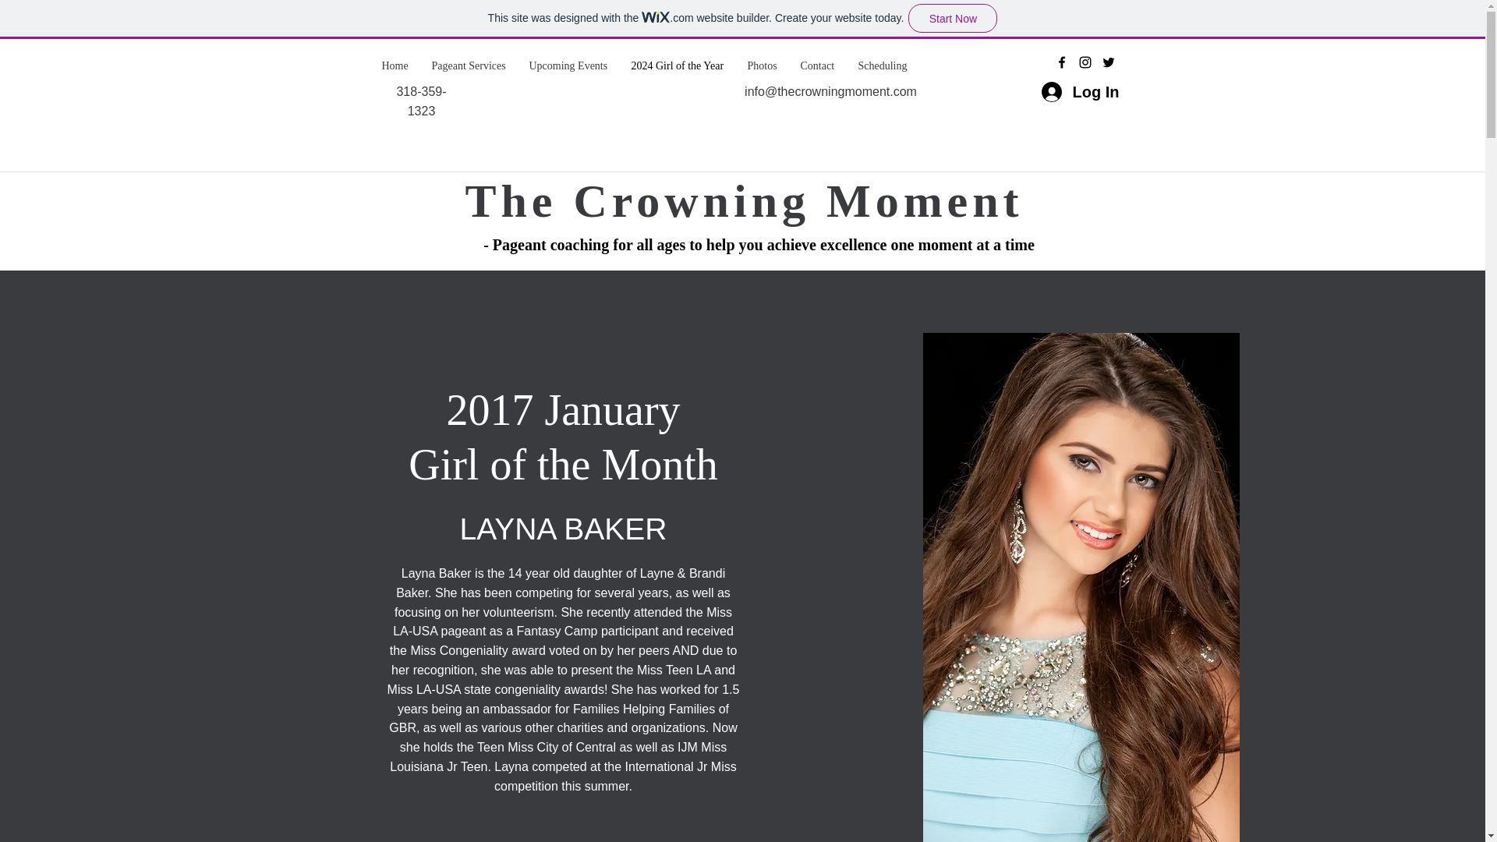 Image resolution: width=1497 pixels, height=842 pixels. Describe the element at coordinates (1078, 92) in the screenshot. I see `Log In` at that location.